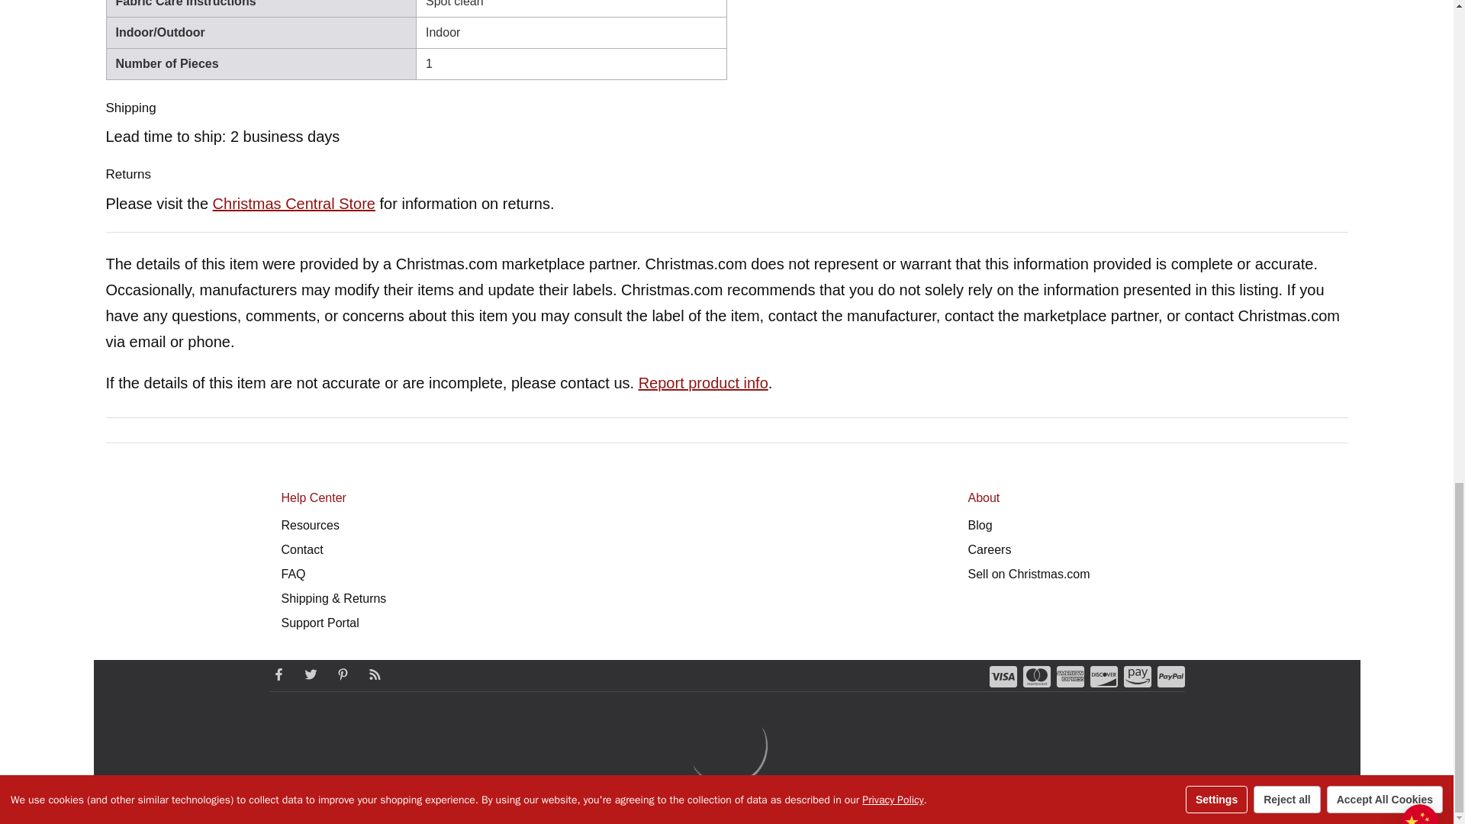  I want to click on Discover, so click(1103, 676).